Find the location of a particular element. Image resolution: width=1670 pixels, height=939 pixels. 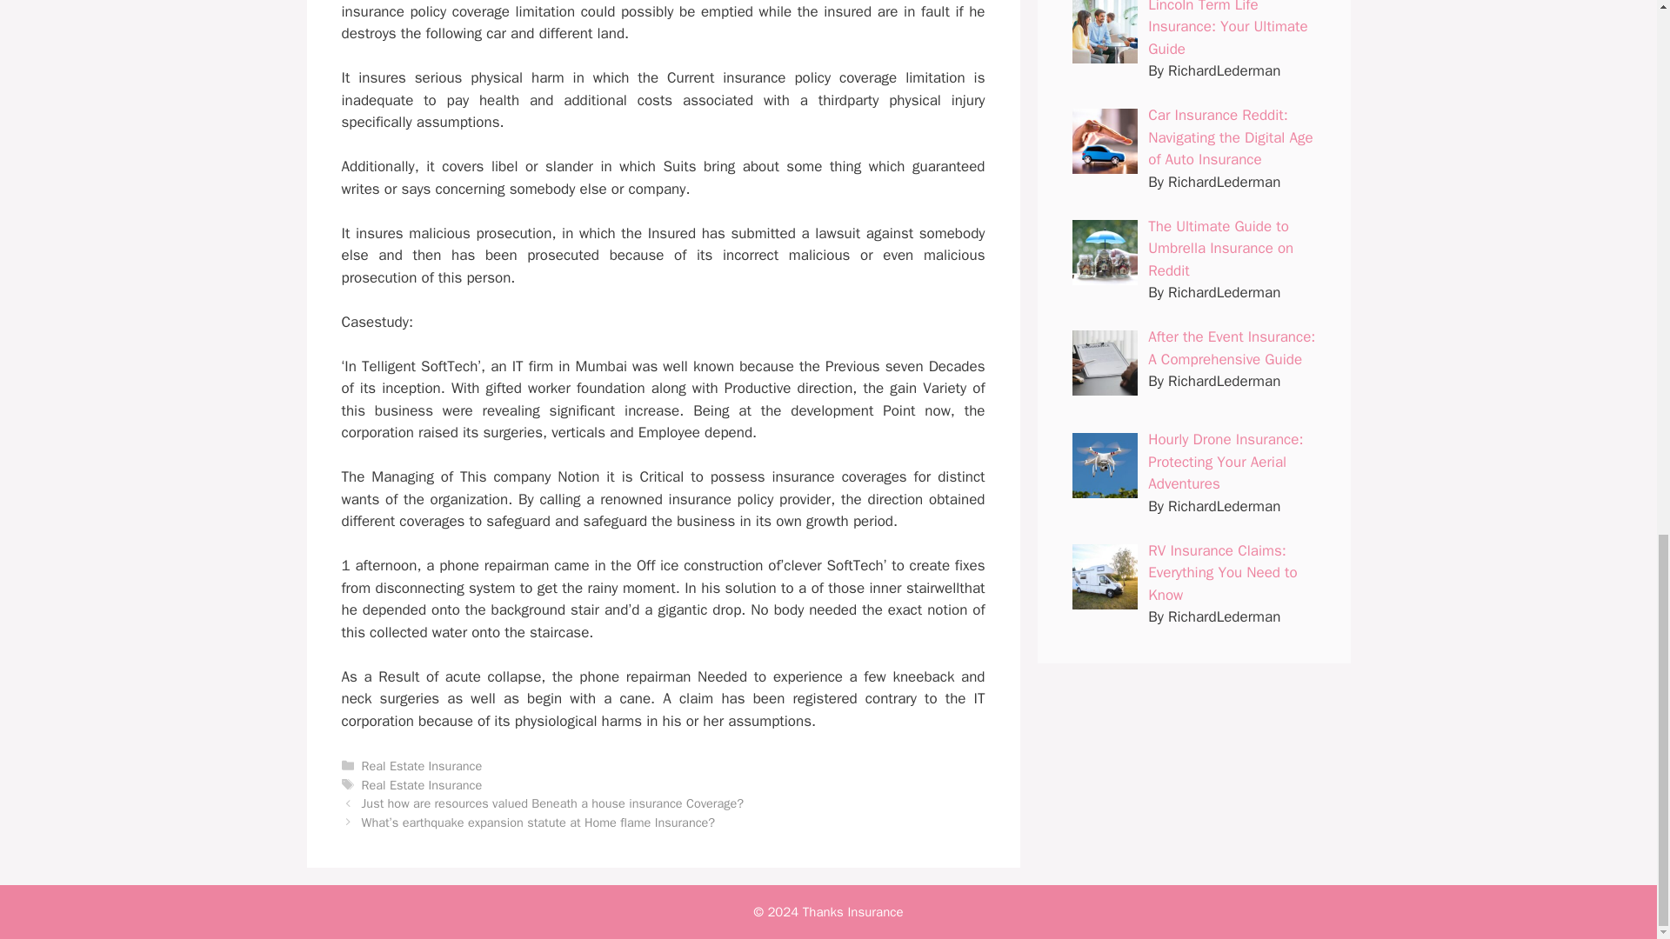

After the Event Insurance: A Comprehensive Guide is located at coordinates (1232, 348).